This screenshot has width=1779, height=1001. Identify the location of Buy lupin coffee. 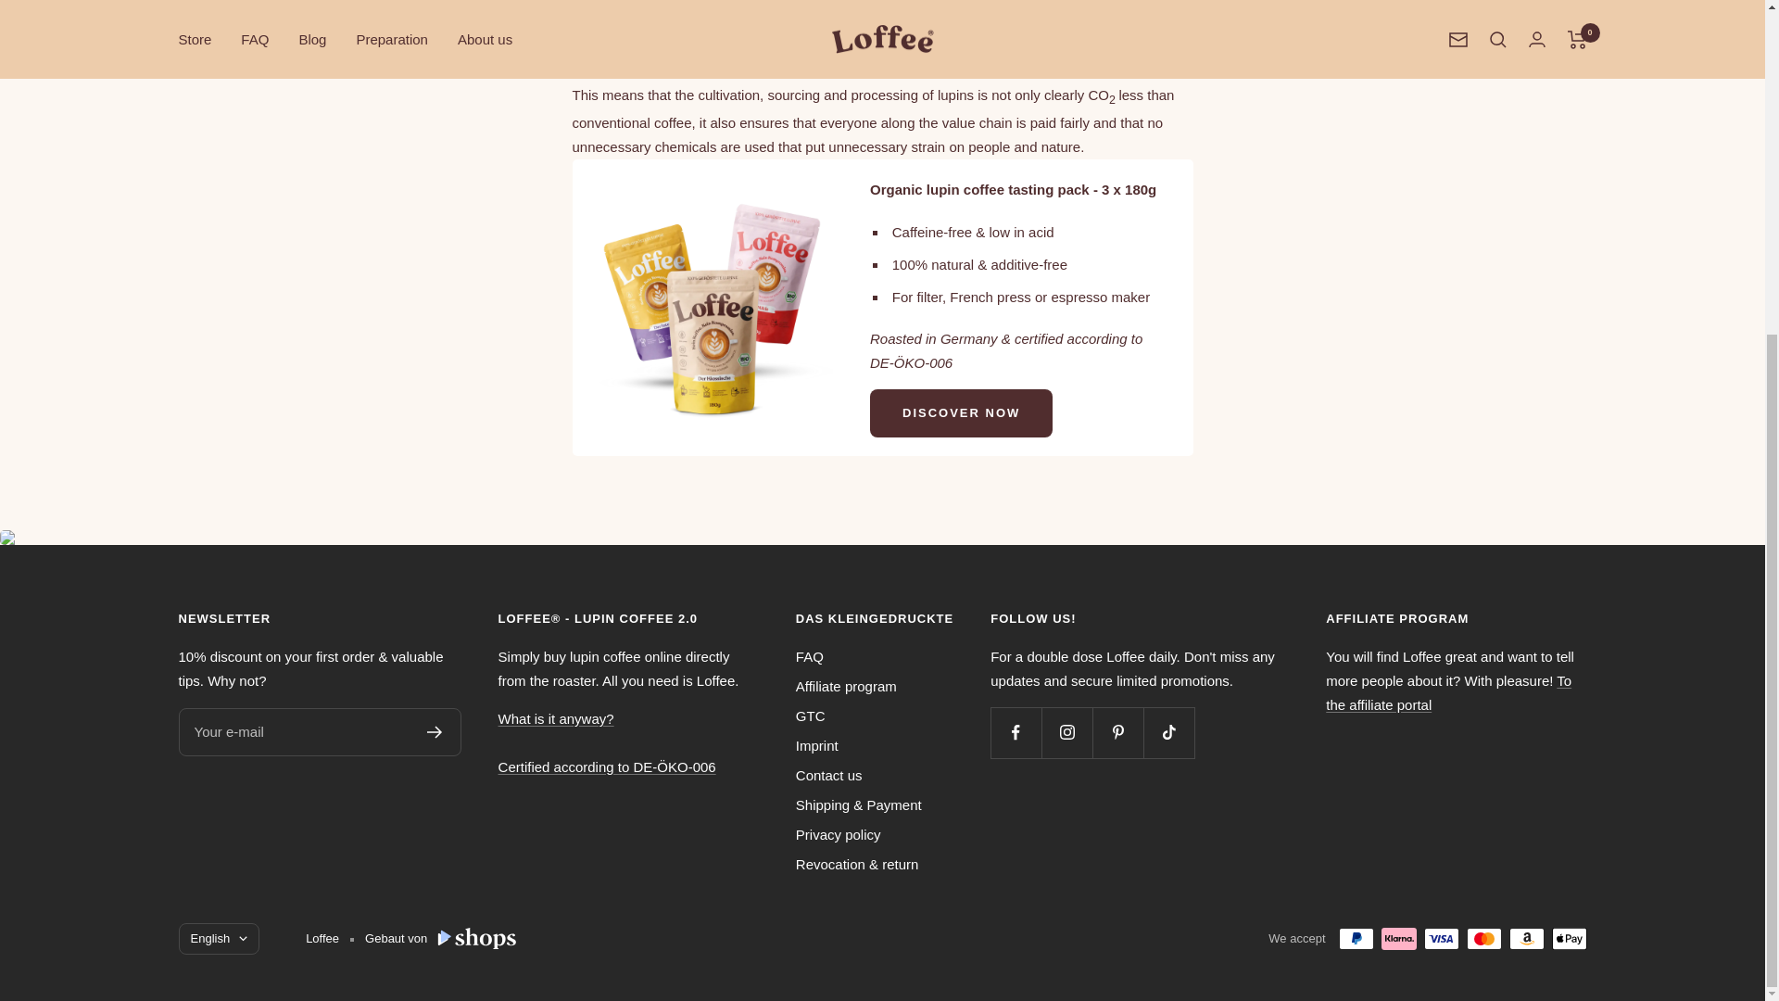
(712, 198).